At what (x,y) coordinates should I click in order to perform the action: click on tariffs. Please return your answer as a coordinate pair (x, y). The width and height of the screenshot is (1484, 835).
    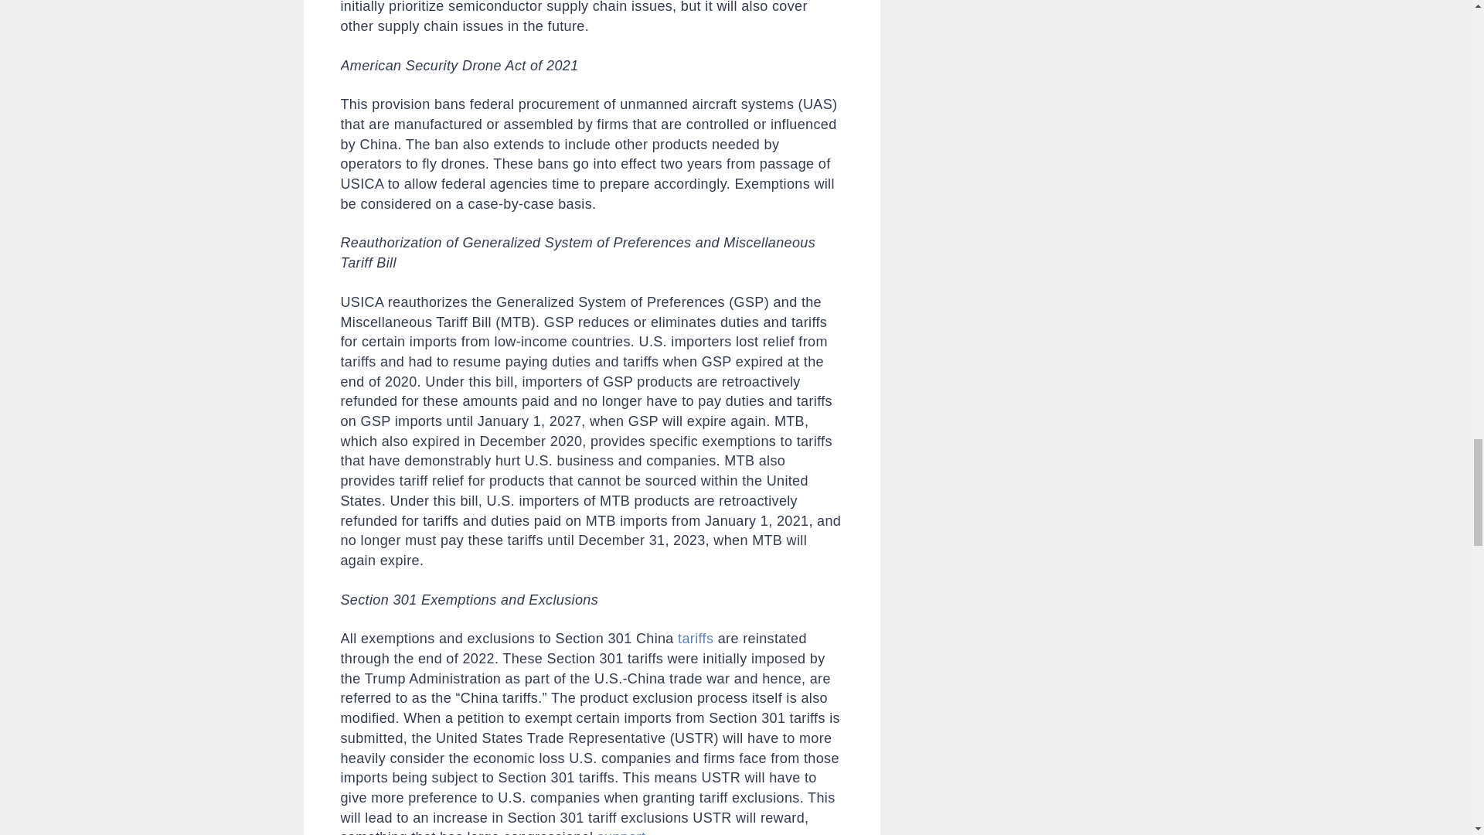
    Looking at the image, I should click on (696, 639).